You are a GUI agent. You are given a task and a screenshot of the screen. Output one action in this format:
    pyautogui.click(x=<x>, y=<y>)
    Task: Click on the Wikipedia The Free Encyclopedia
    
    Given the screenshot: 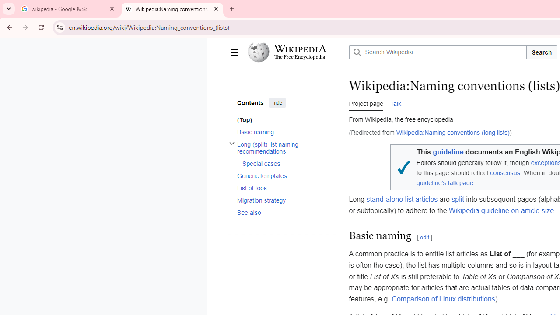 What is the action you would take?
    pyautogui.click(x=296, y=52)
    